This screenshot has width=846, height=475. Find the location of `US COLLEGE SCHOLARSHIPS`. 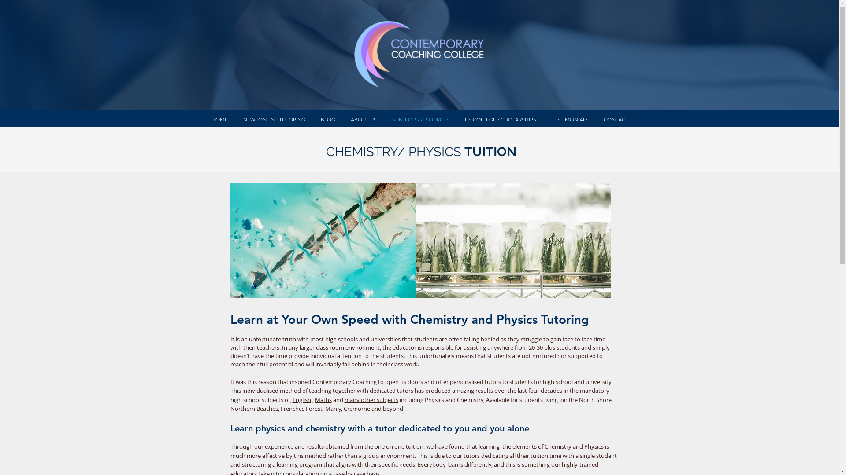

US COLLEGE SCHOLARSHIPS is located at coordinates (501, 120).